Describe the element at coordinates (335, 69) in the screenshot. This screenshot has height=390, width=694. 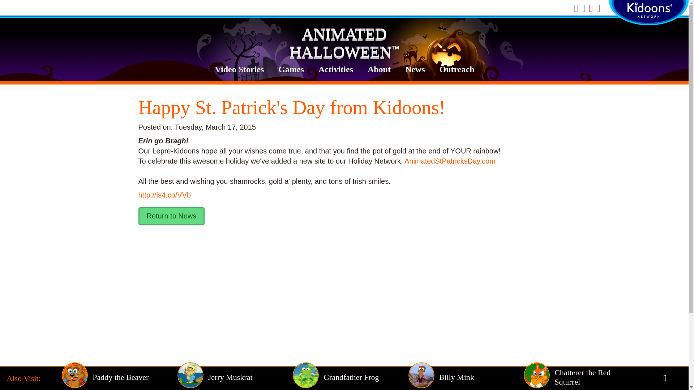
I see `Activities` at that location.